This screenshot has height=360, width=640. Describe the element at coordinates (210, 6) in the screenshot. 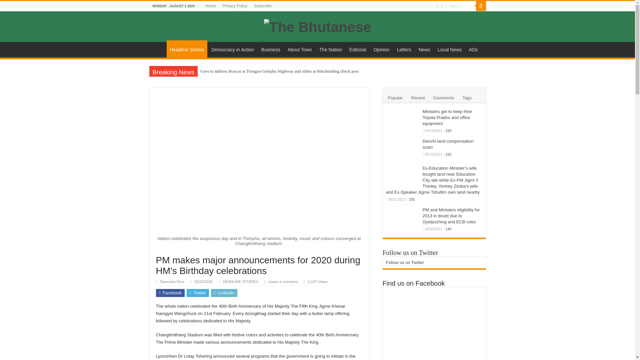

I see `Home` at that location.